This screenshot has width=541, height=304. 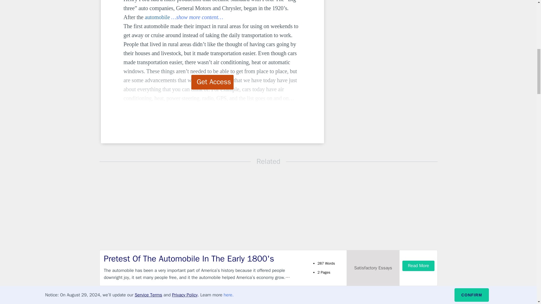 I want to click on Examples Of Inventions In The 1920s, so click(x=204, y=299).